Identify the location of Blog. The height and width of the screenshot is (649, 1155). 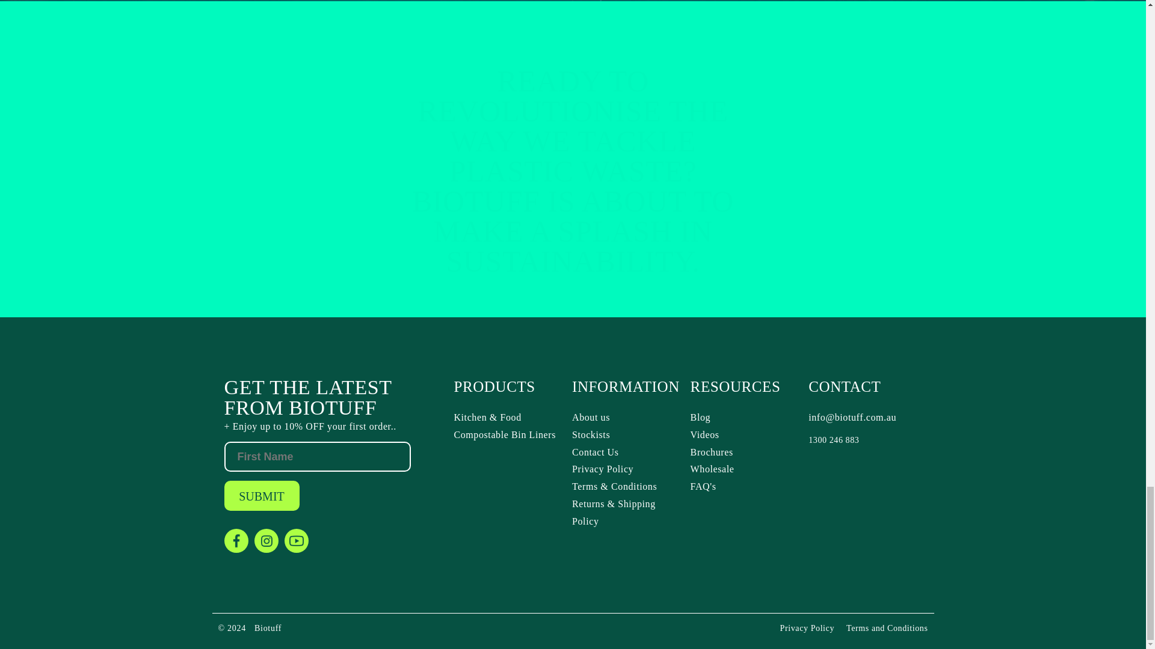
(745, 418).